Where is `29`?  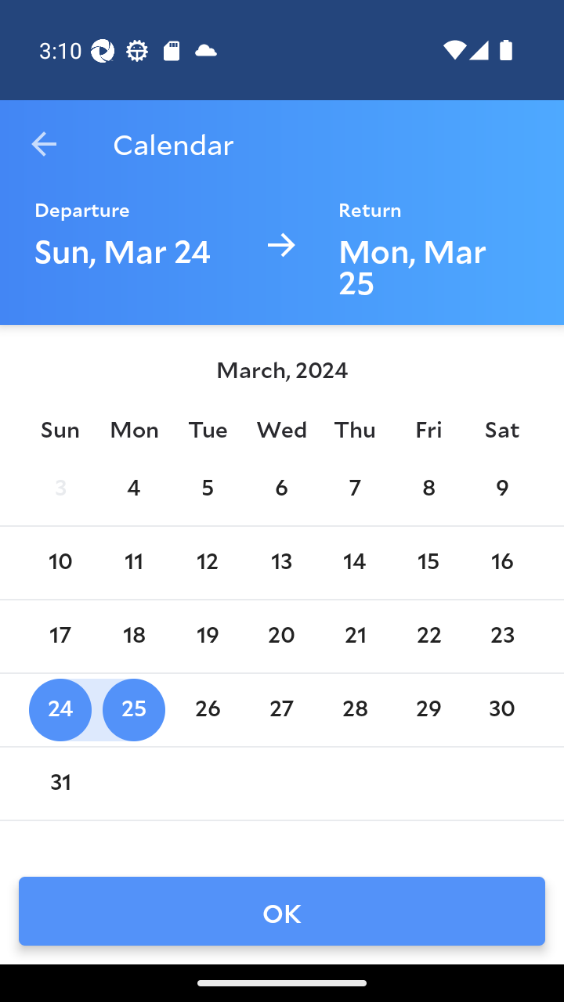 29 is located at coordinates (428, 709).